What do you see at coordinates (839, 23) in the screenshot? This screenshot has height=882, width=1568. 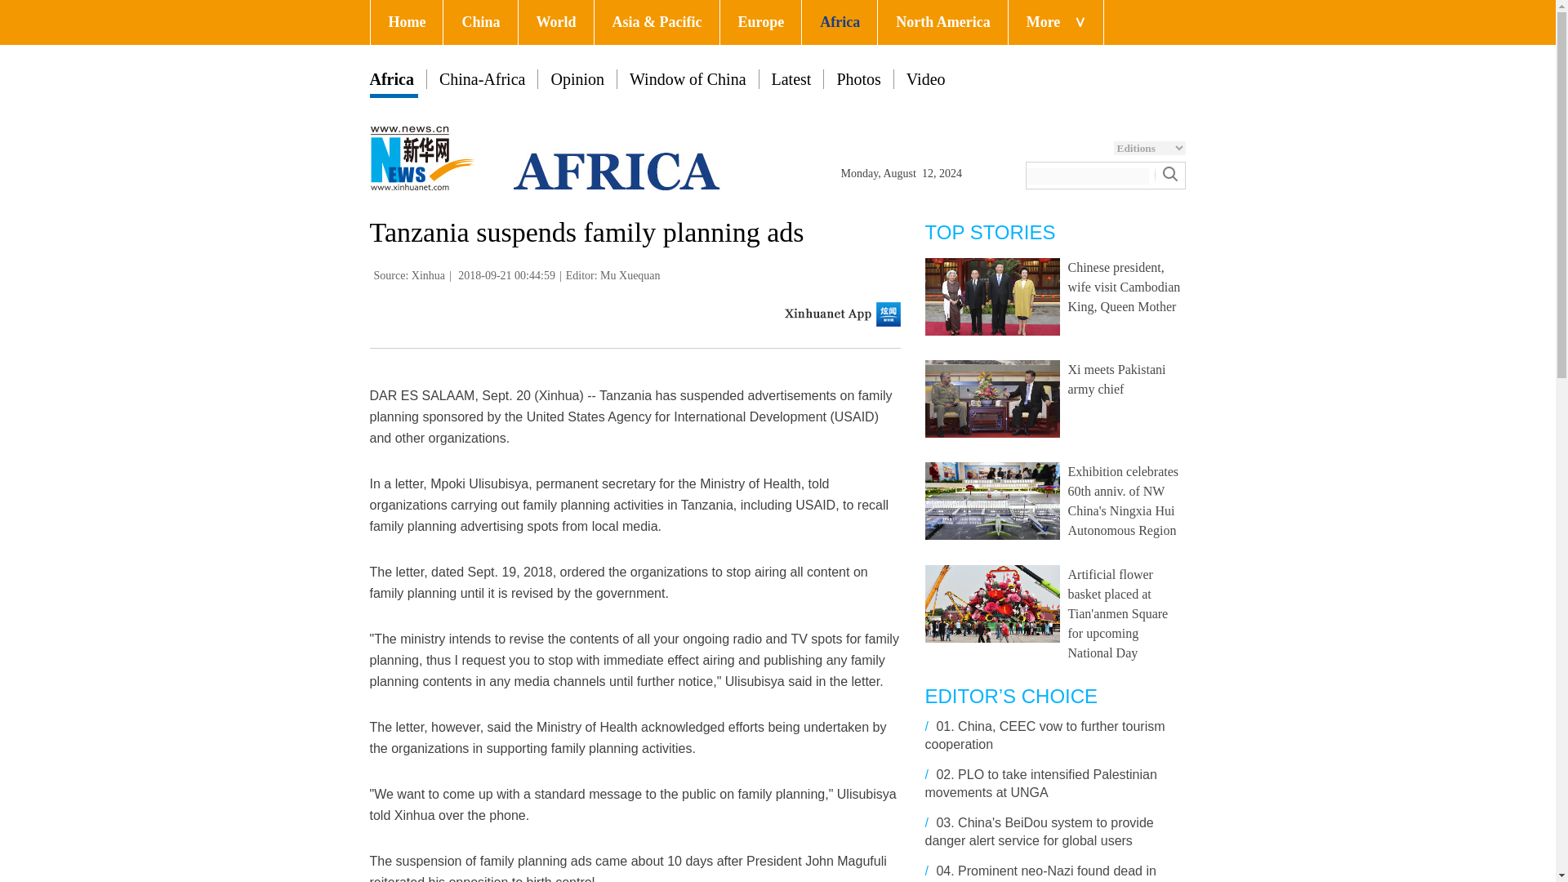 I see `Africa` at bounding box center [839, 23].